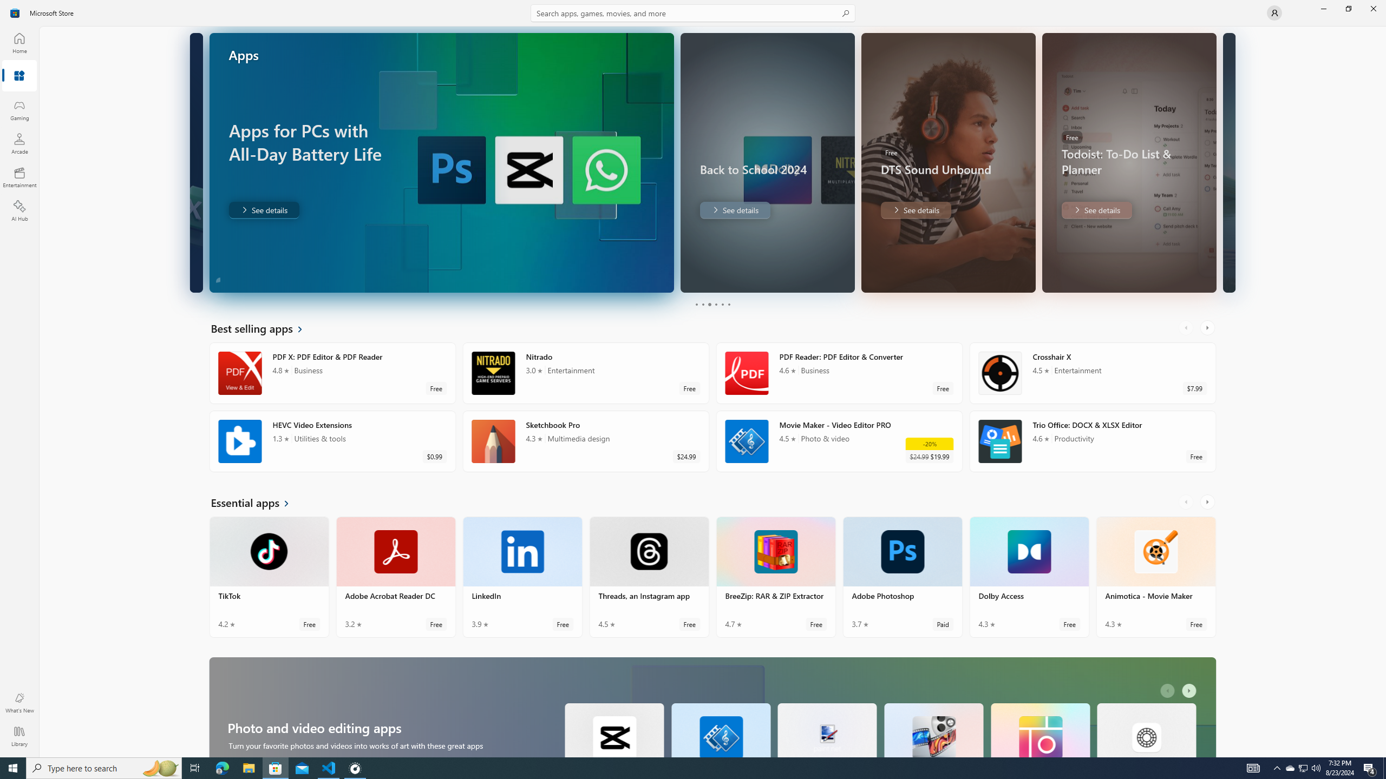 The image size is (1386, 779). What do you see at coordinates (270, 577) in the screenshot?
I see `TikTok. Average rating of 4.2 out of five stars. Free  ` at bounding box center [270, 577].